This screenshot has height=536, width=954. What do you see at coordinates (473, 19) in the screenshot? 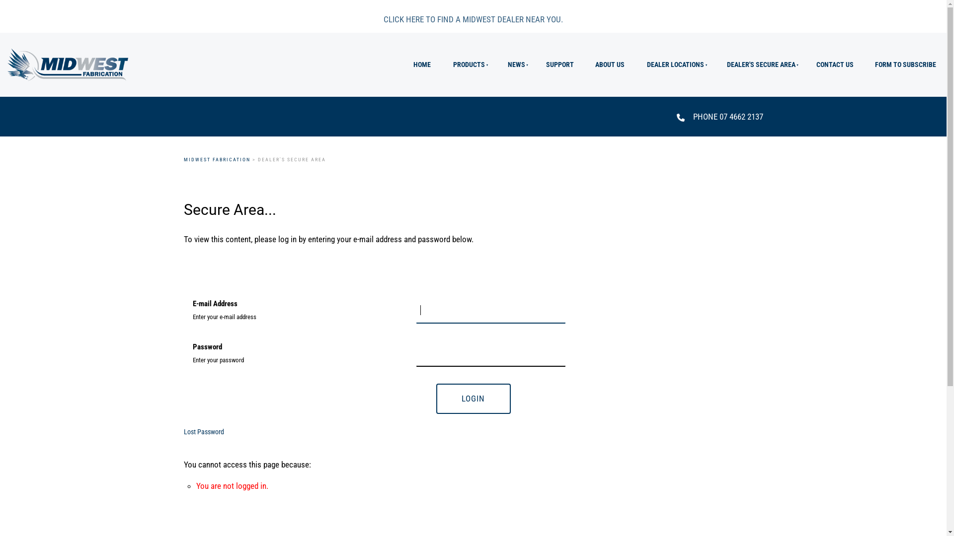
I see `CLICK HERE TO FIND A MIDWEST DEALER NEAR YOU.` at bounding box center [473, 19].